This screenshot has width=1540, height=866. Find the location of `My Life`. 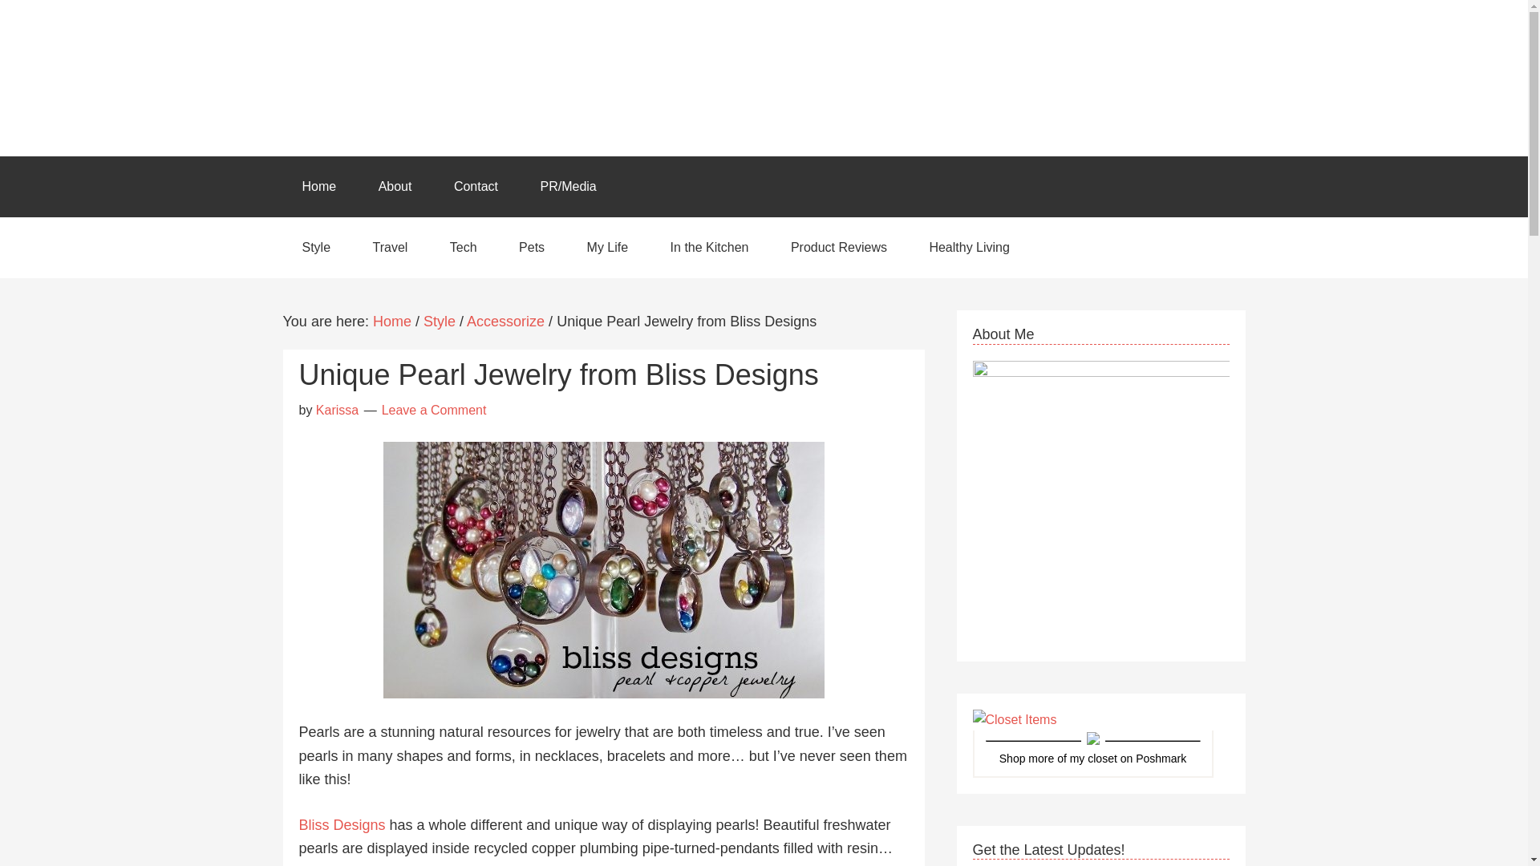

My Life is located at coordinates (608, 247).